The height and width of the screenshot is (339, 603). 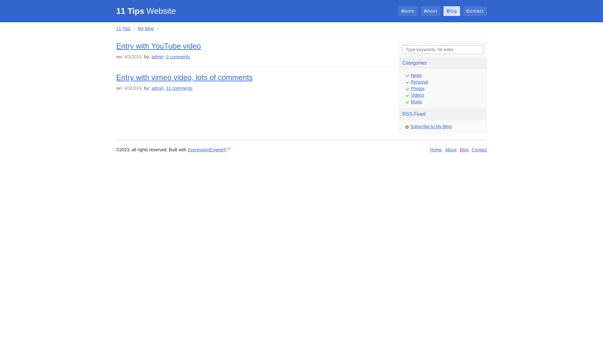 I want to click on Contact, so click(x=475, y=11).